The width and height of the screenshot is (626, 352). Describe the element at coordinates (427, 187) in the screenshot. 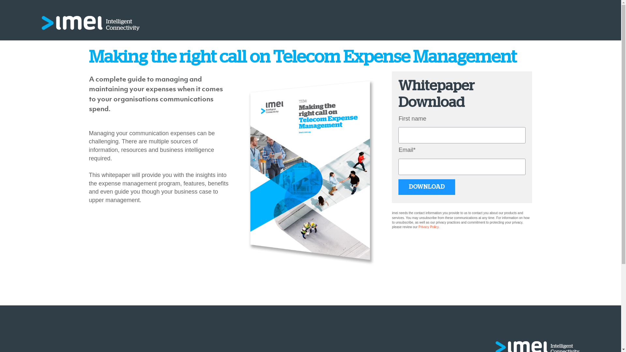

I see `Download` at that location.